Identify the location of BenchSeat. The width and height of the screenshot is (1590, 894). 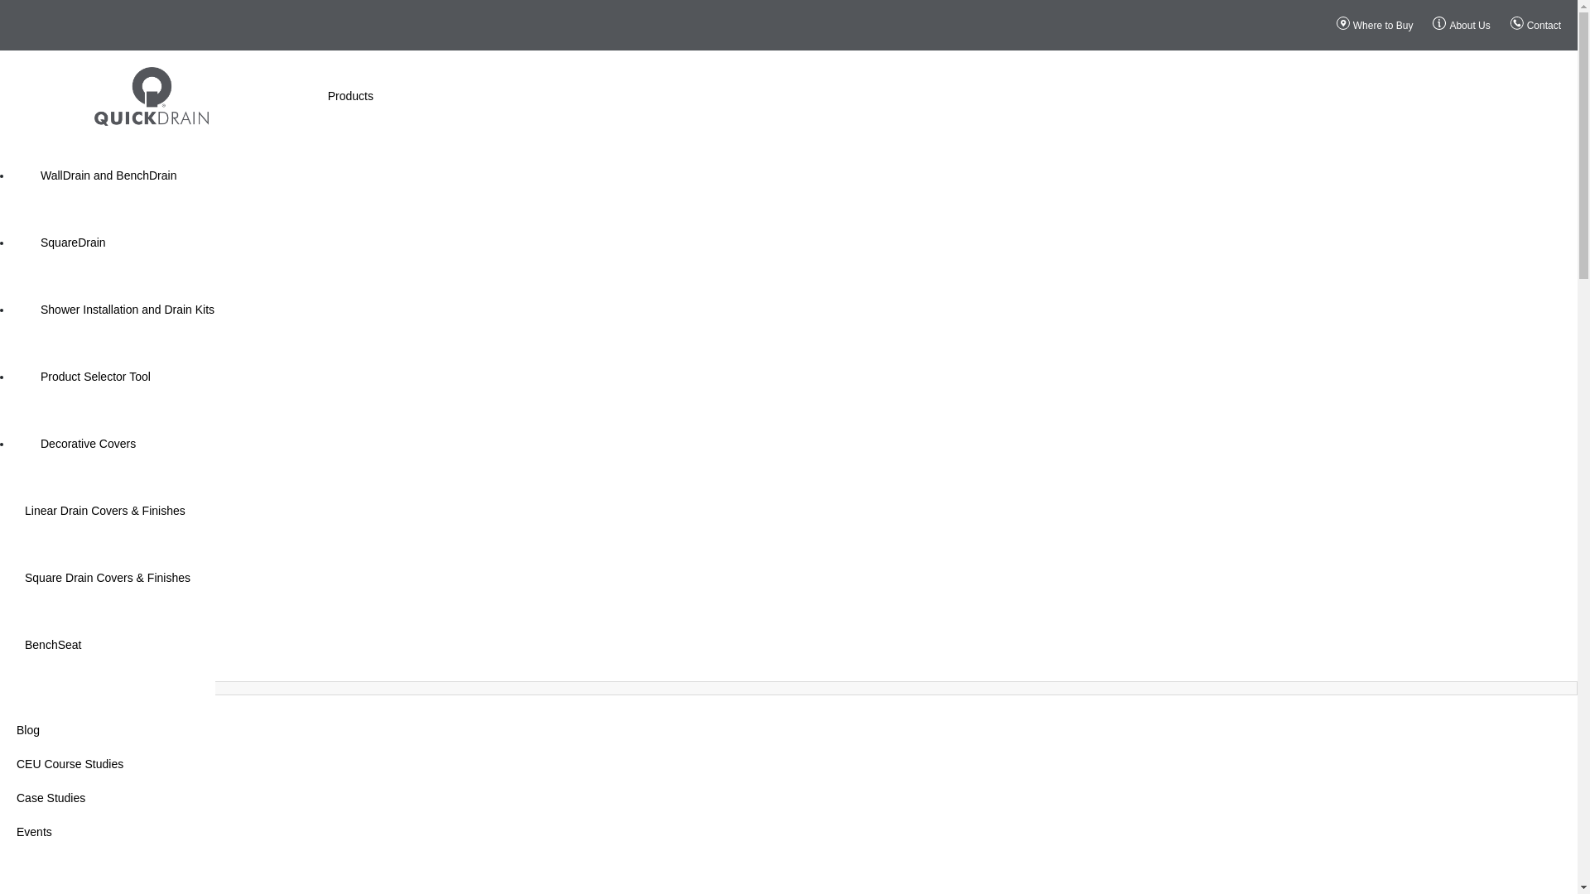
(53, 644).